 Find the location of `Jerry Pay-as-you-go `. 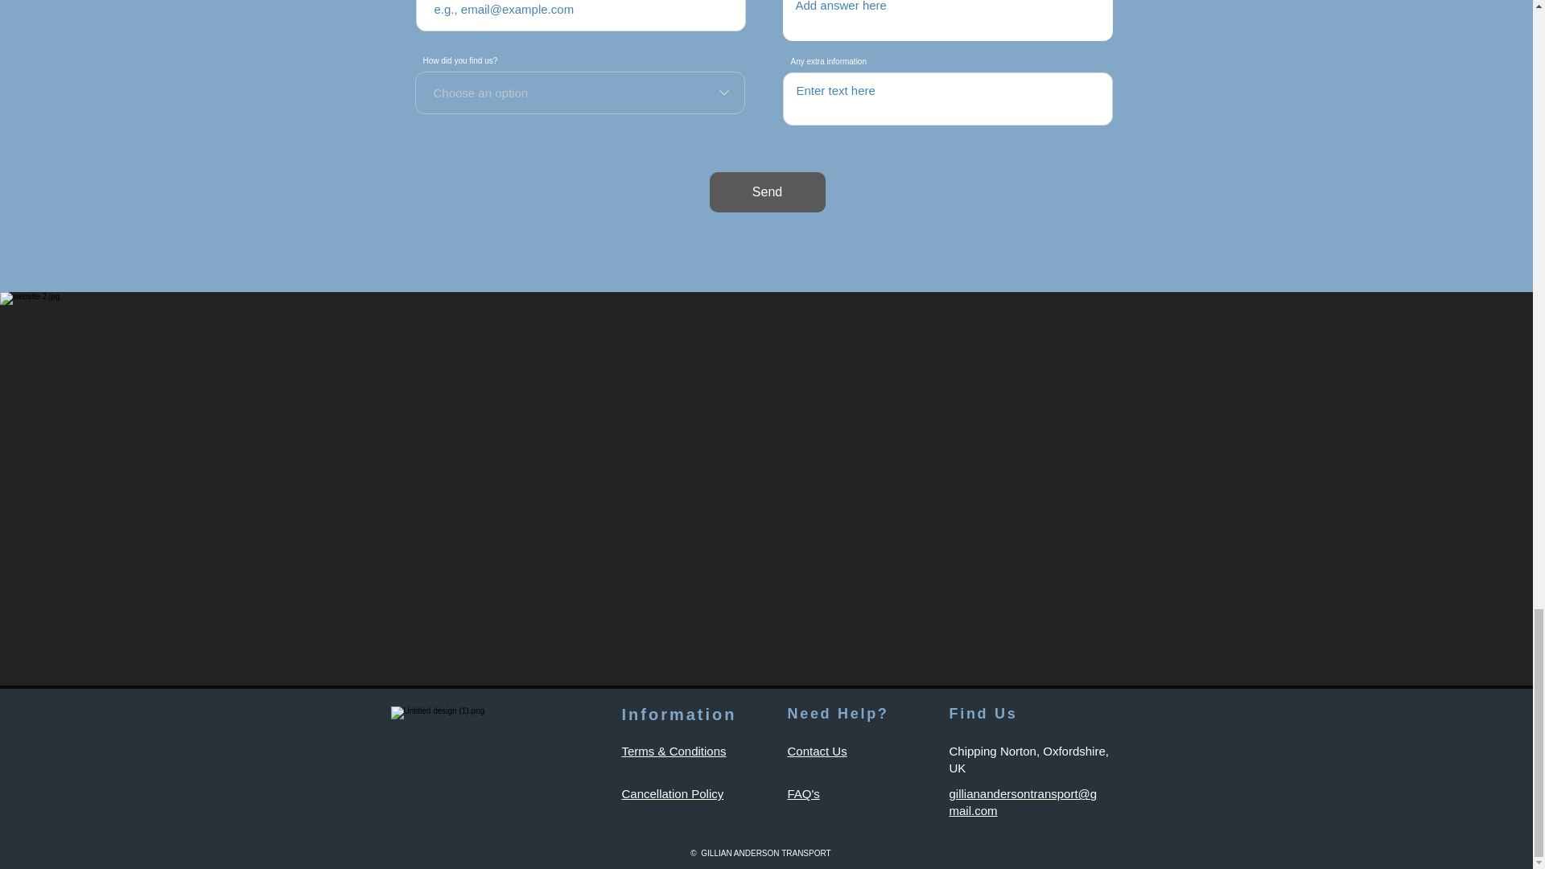

Jerry Pay-as-you-go  is located at coordinates (1202, 165).